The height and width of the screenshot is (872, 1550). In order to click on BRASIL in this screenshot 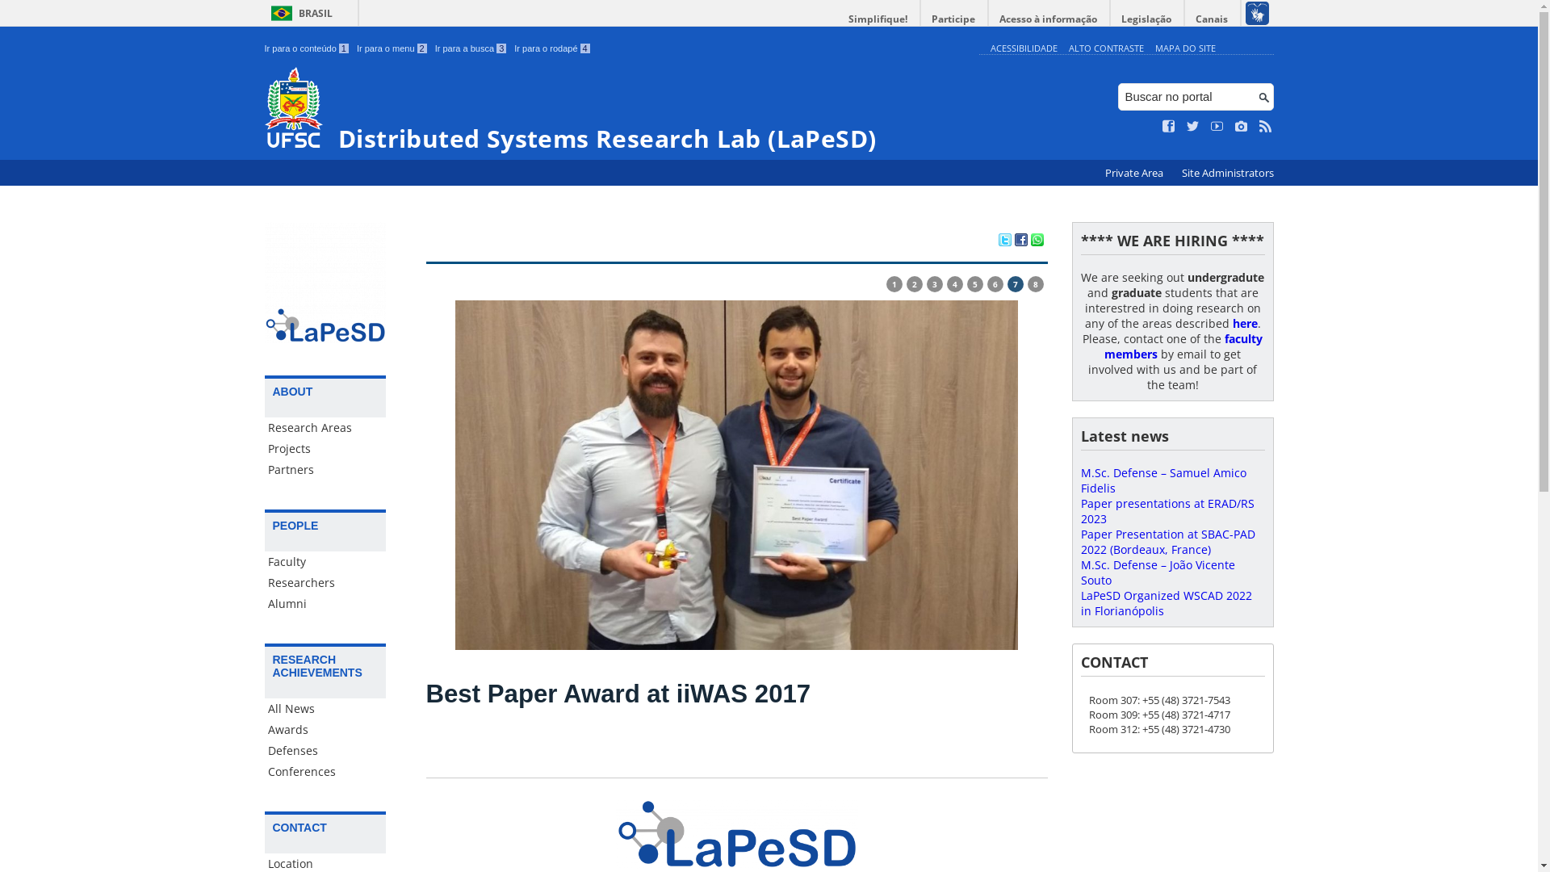, I will do `click(299, 13)`.